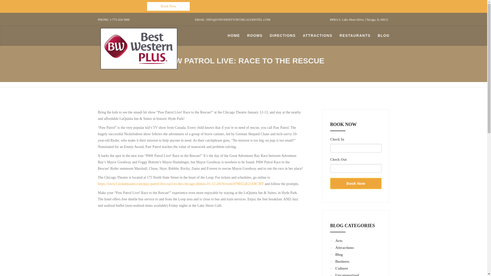 Image resolution: width=491 pixels, height=276 pixels. I want to click on Business, so click(340, 261).